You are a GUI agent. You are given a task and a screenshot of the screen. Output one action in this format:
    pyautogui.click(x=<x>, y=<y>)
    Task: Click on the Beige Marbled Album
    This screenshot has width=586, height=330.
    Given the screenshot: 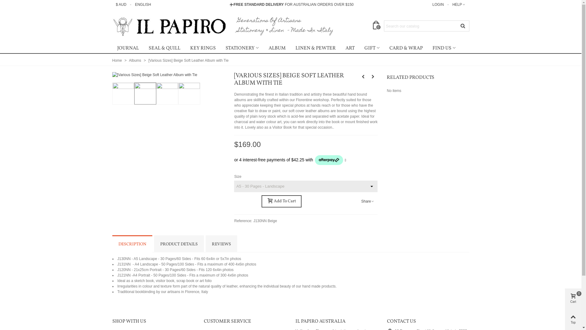 What is the action you would take?
    pyautogui.click(x=363, y=77)
    